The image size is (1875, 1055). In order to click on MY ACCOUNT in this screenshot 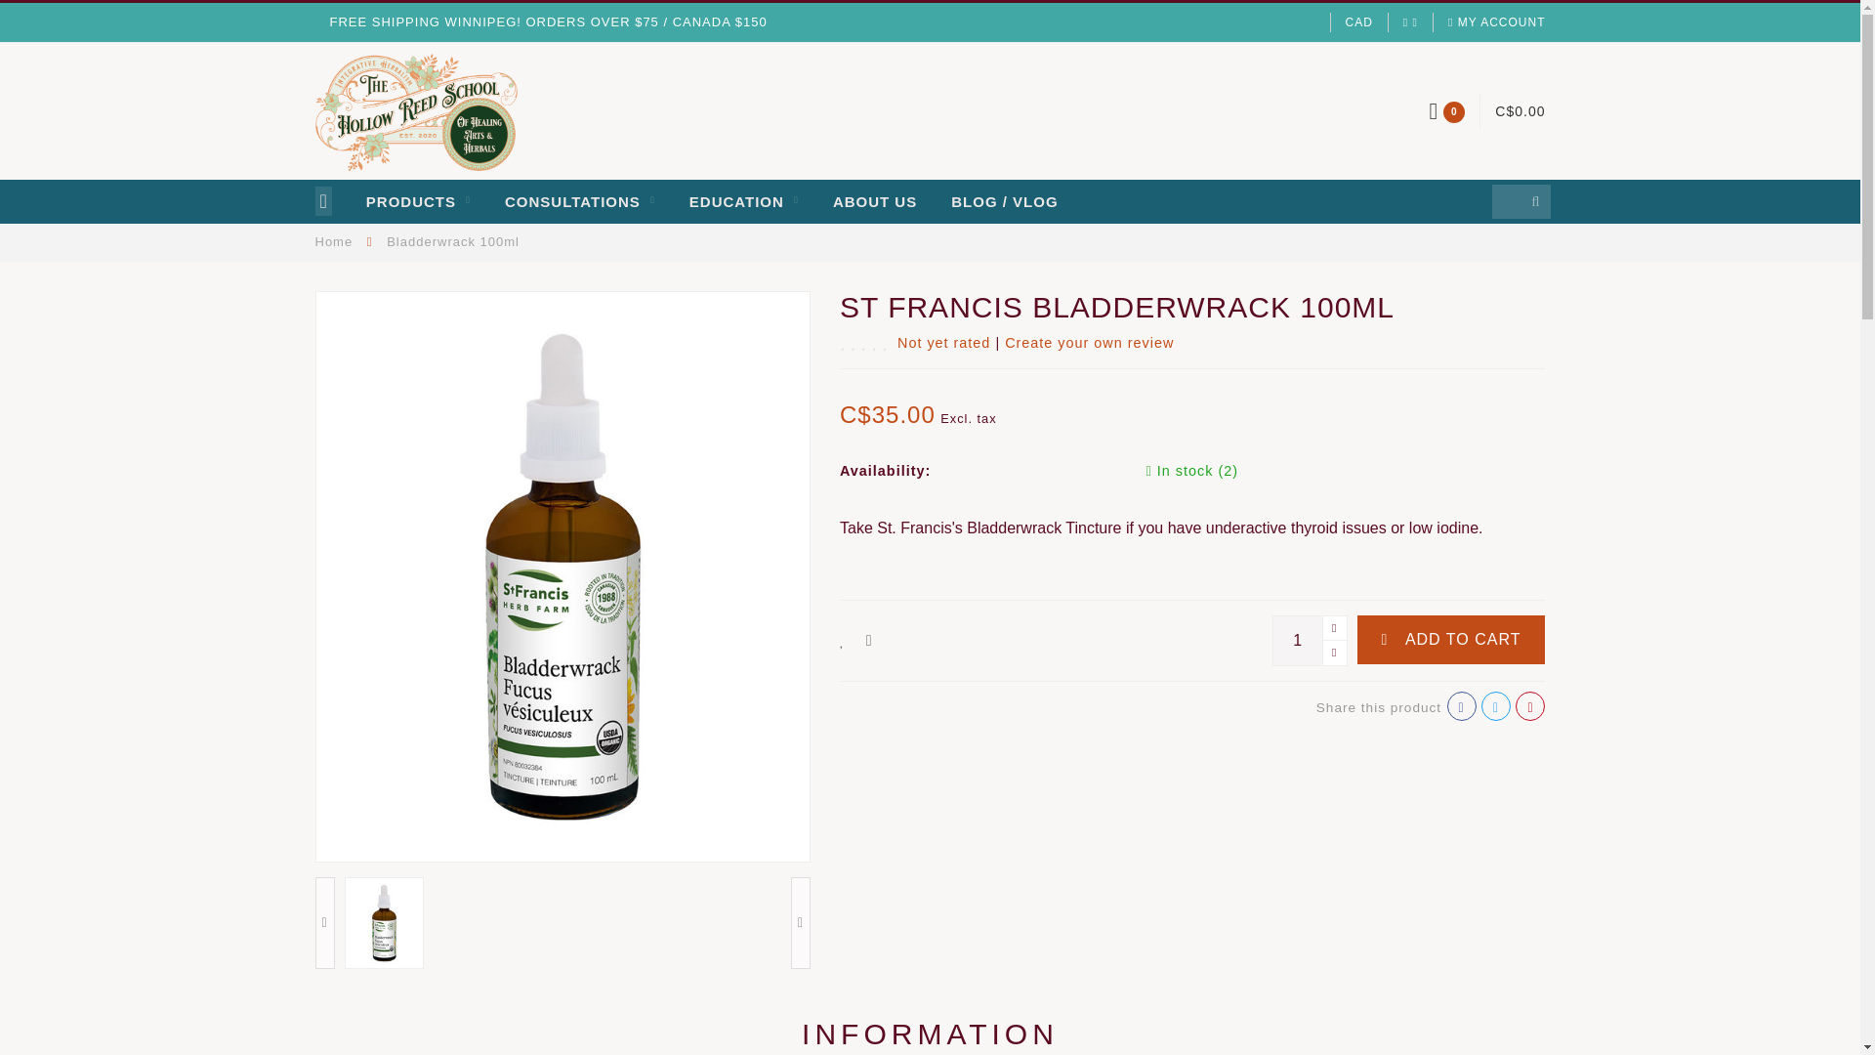, I will do `click(1496, 22)`.